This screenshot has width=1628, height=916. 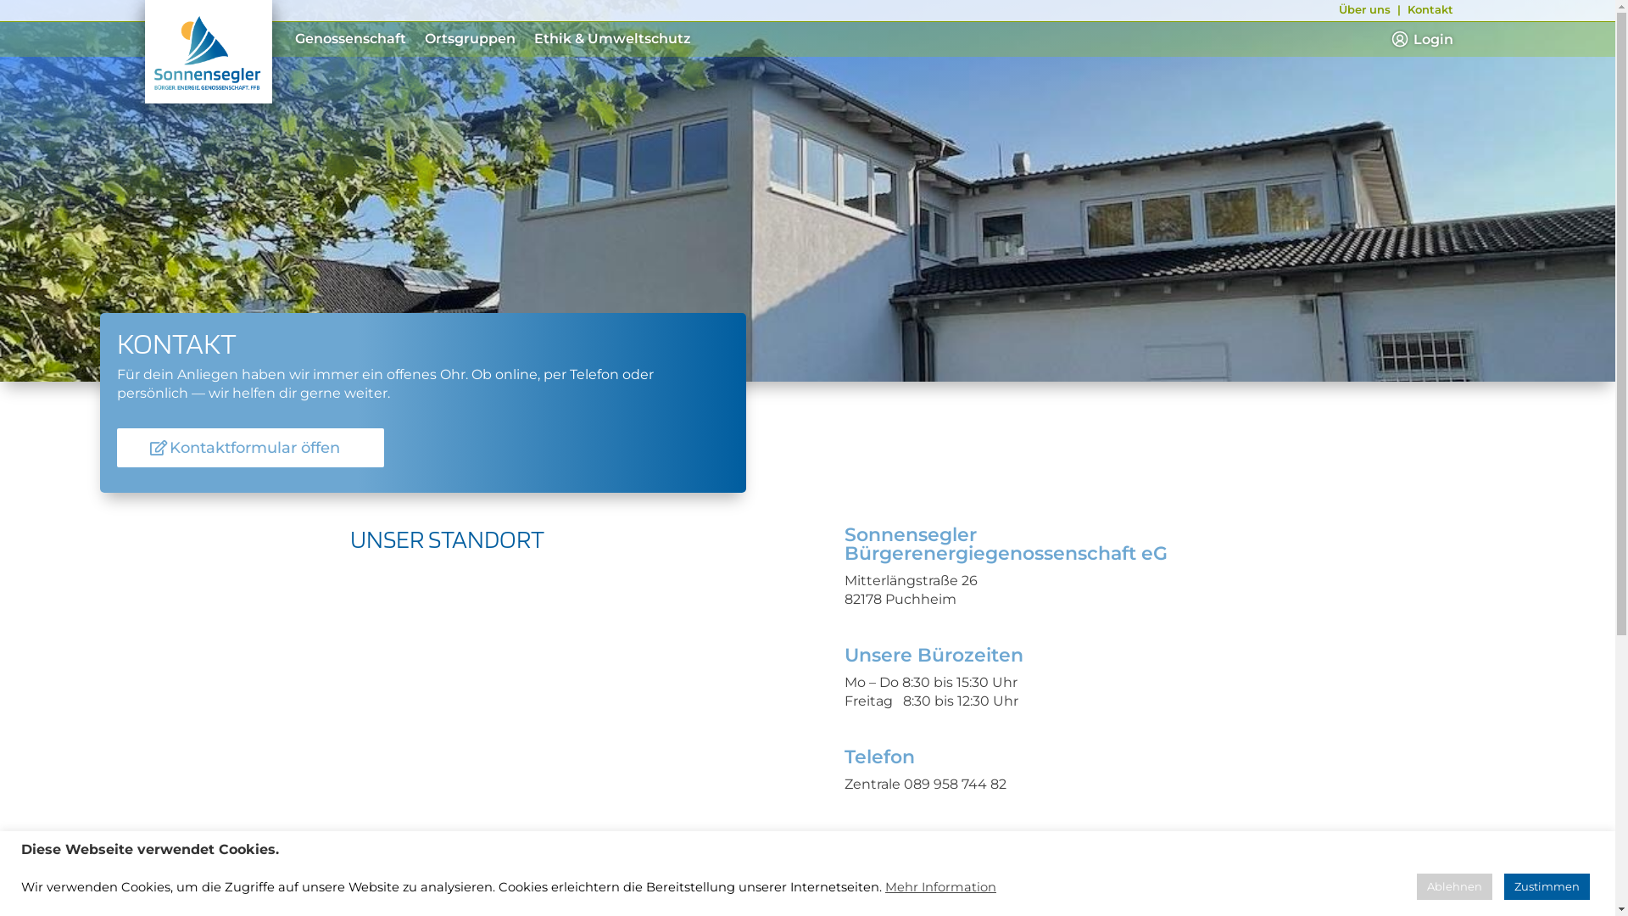 I want to click on Ablehnen, so click(x=1455, y=887).